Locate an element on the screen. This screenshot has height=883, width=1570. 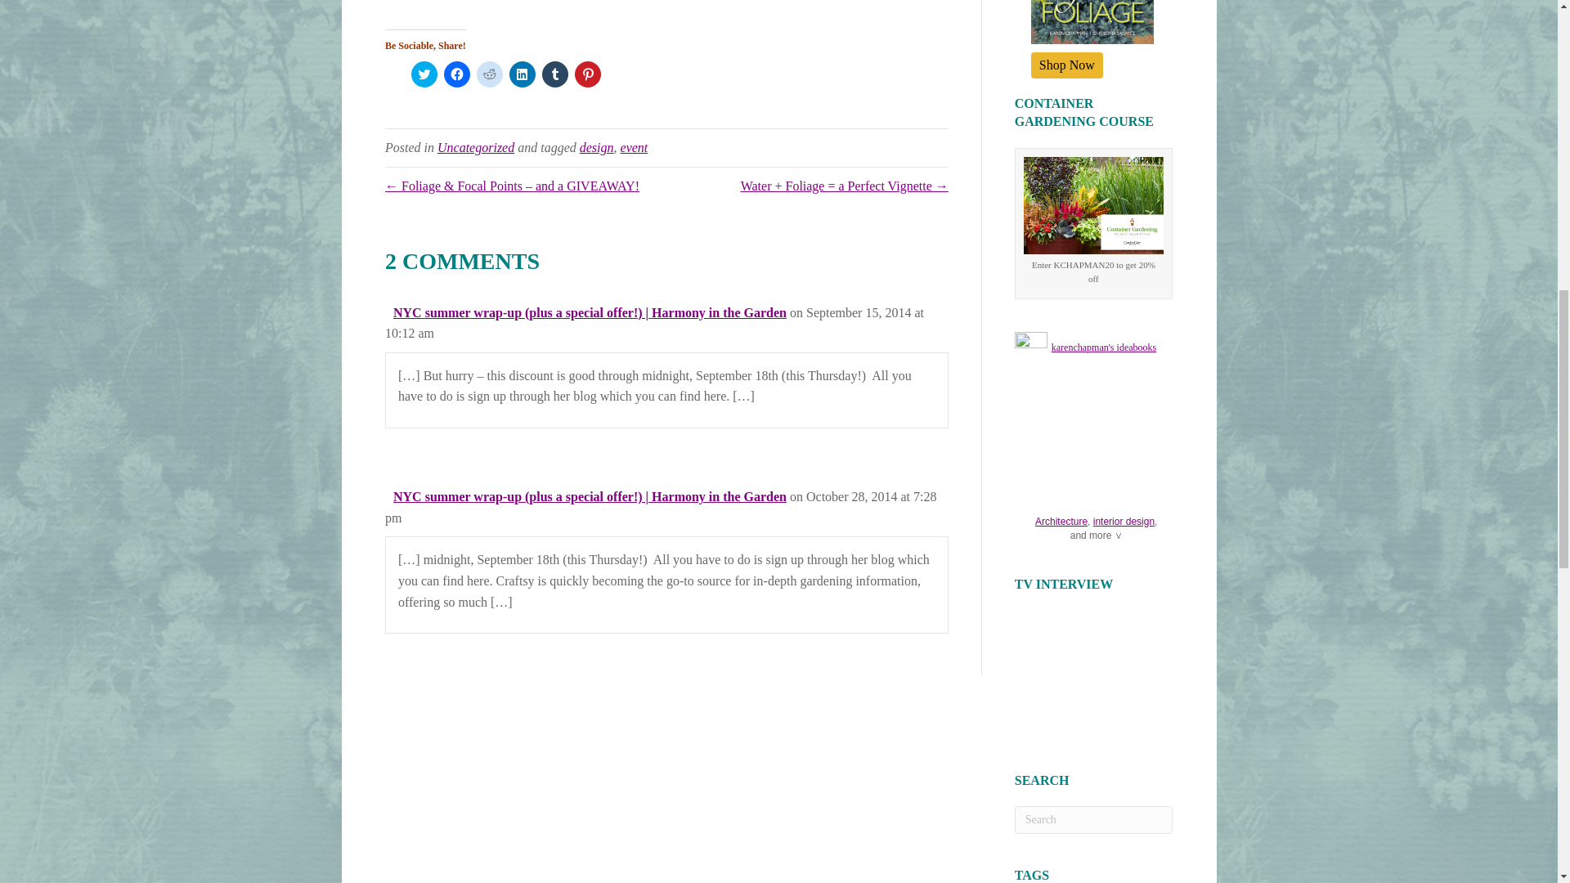
Click to share on Twitter is located at coordinates (424, 74).